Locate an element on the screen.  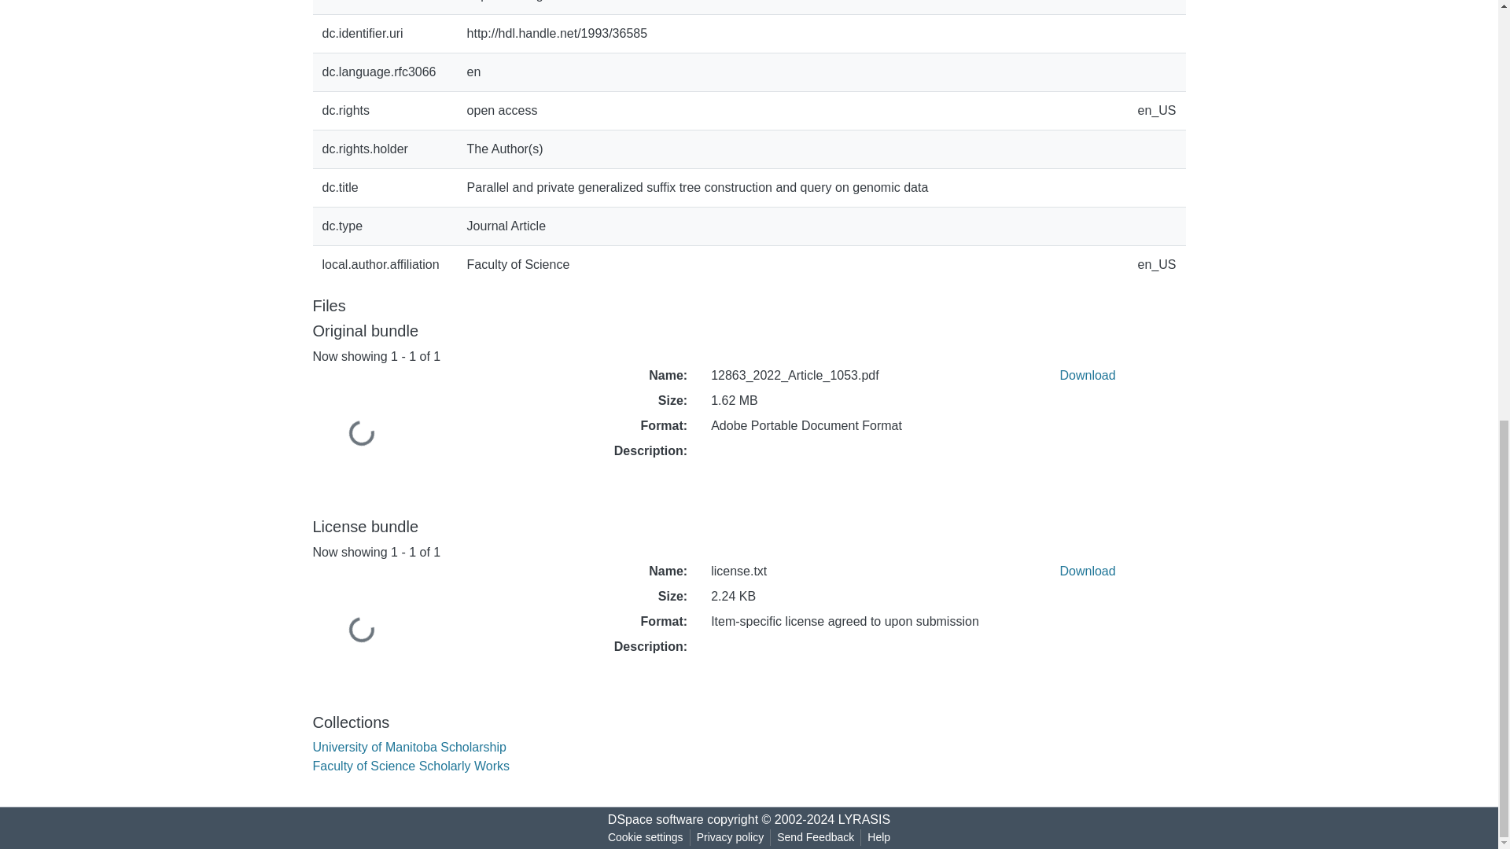
Cookie settings is located at coordinates (645, 837).